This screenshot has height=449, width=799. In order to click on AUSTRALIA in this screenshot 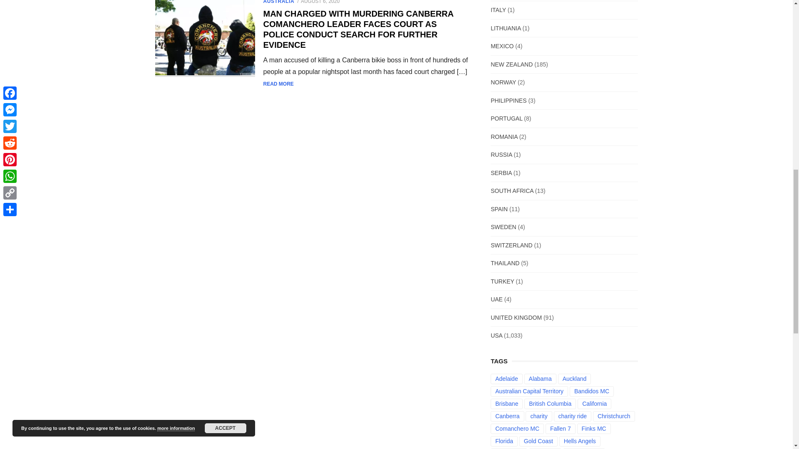, I will do `click(278, 2)`.